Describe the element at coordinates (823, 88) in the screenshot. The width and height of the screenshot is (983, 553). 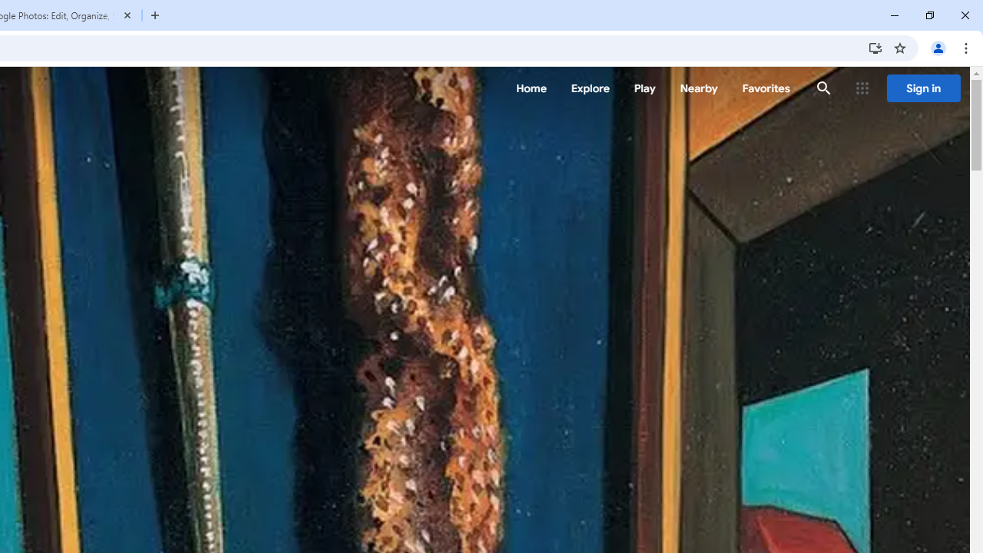
I see `Search` at that location.